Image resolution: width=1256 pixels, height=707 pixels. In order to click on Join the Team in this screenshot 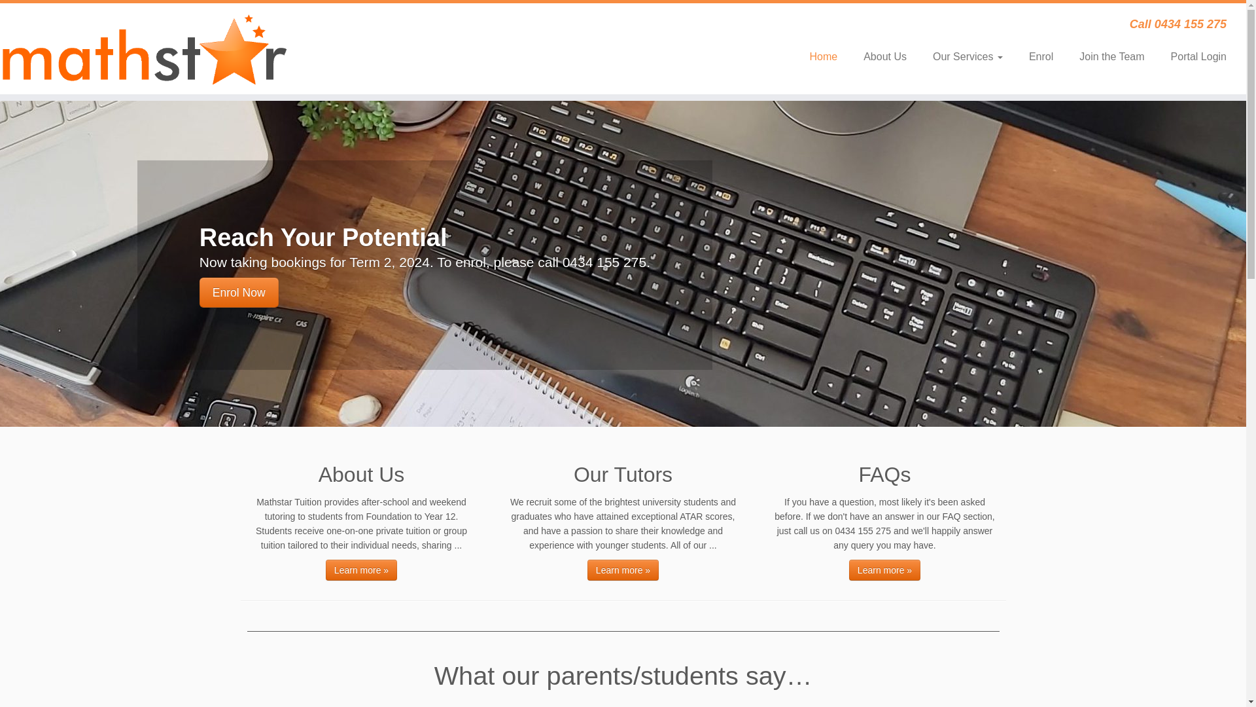, I will do `click(1112, 57)`.